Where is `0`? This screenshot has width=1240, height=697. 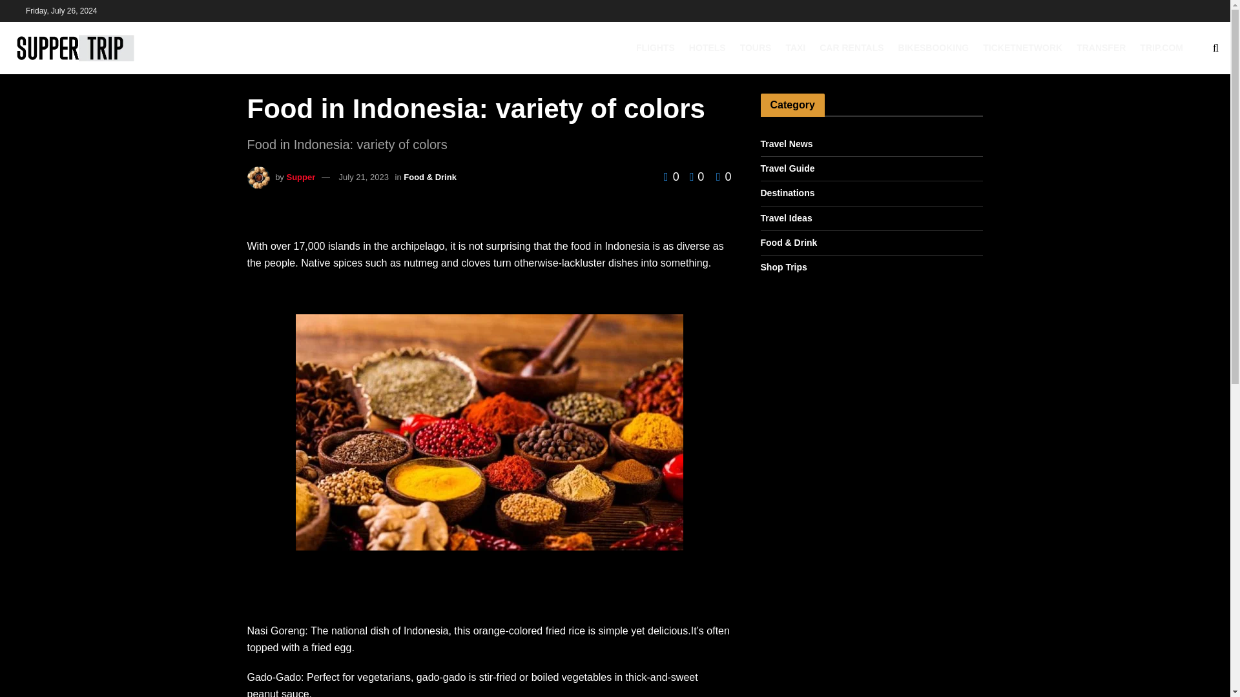 0 is located at coordinates (694, 177).